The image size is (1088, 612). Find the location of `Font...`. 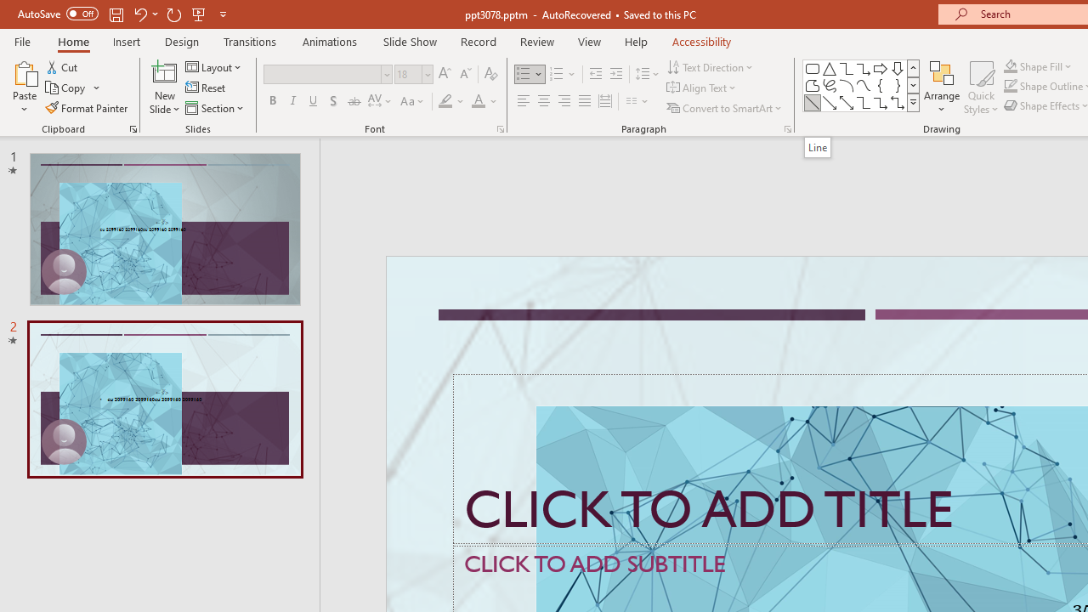

Font... is located at coordinates (500, 129).